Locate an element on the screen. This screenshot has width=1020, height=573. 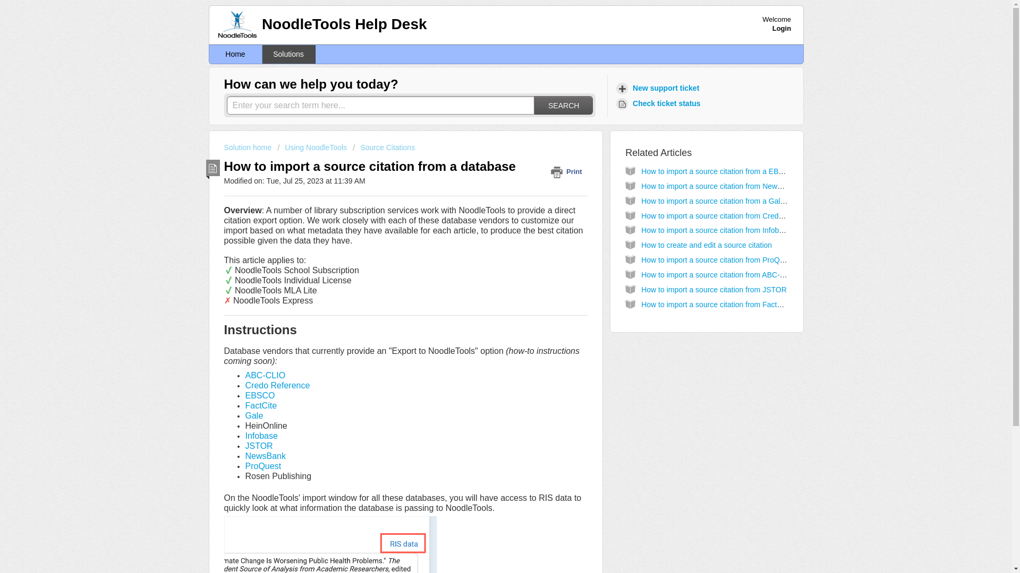
Check ticket status is located at coordinates (660, 103).